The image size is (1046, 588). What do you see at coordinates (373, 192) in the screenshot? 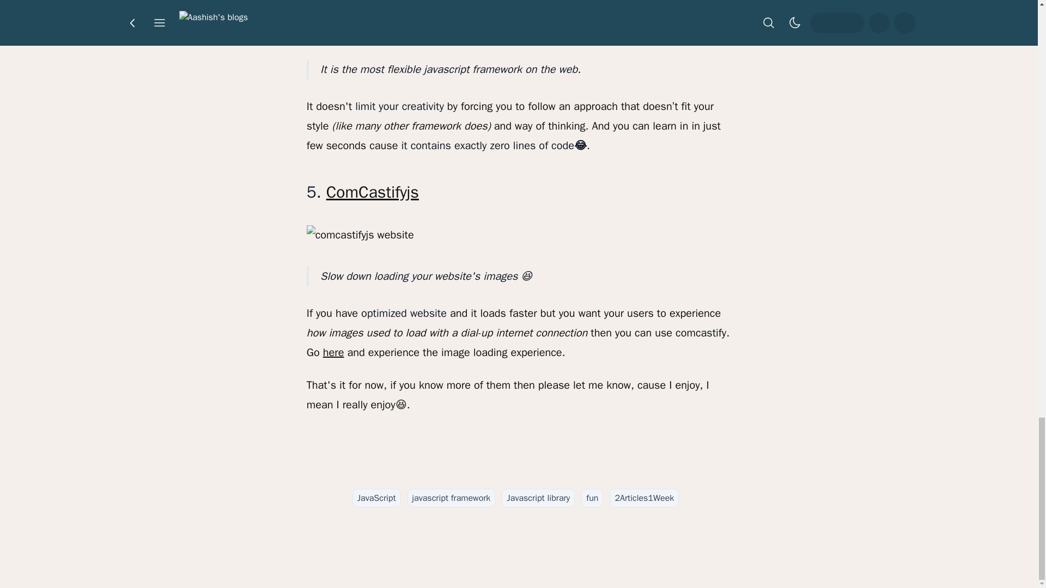
I see `ComCastifyjs` at bounding box center [373, 192].